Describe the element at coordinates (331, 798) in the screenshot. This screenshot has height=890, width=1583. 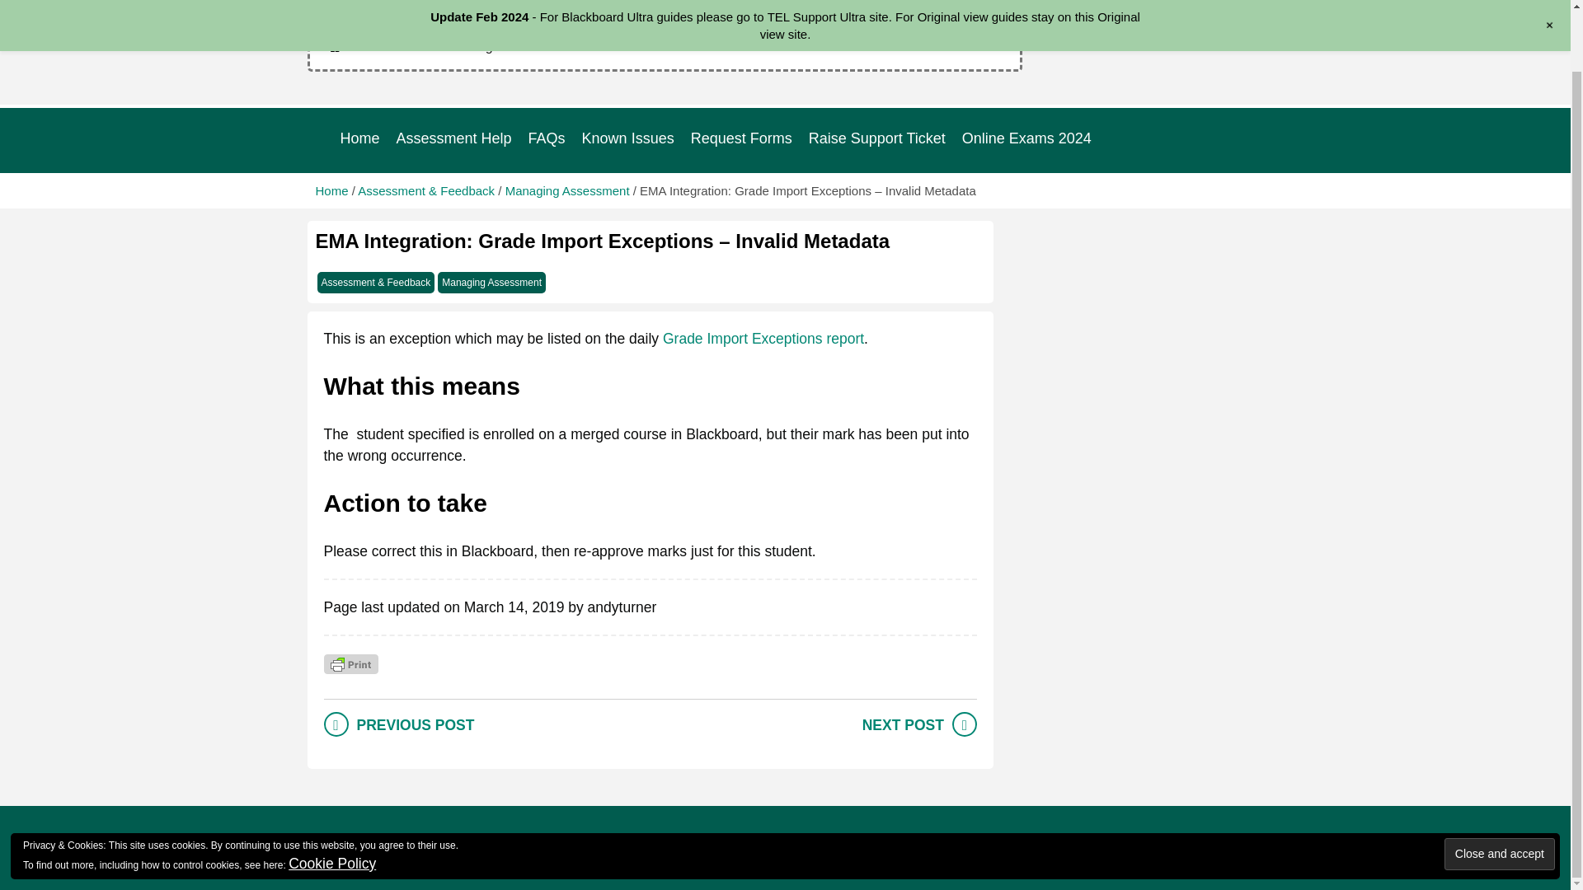
I see `Cookie Policy` at that location.